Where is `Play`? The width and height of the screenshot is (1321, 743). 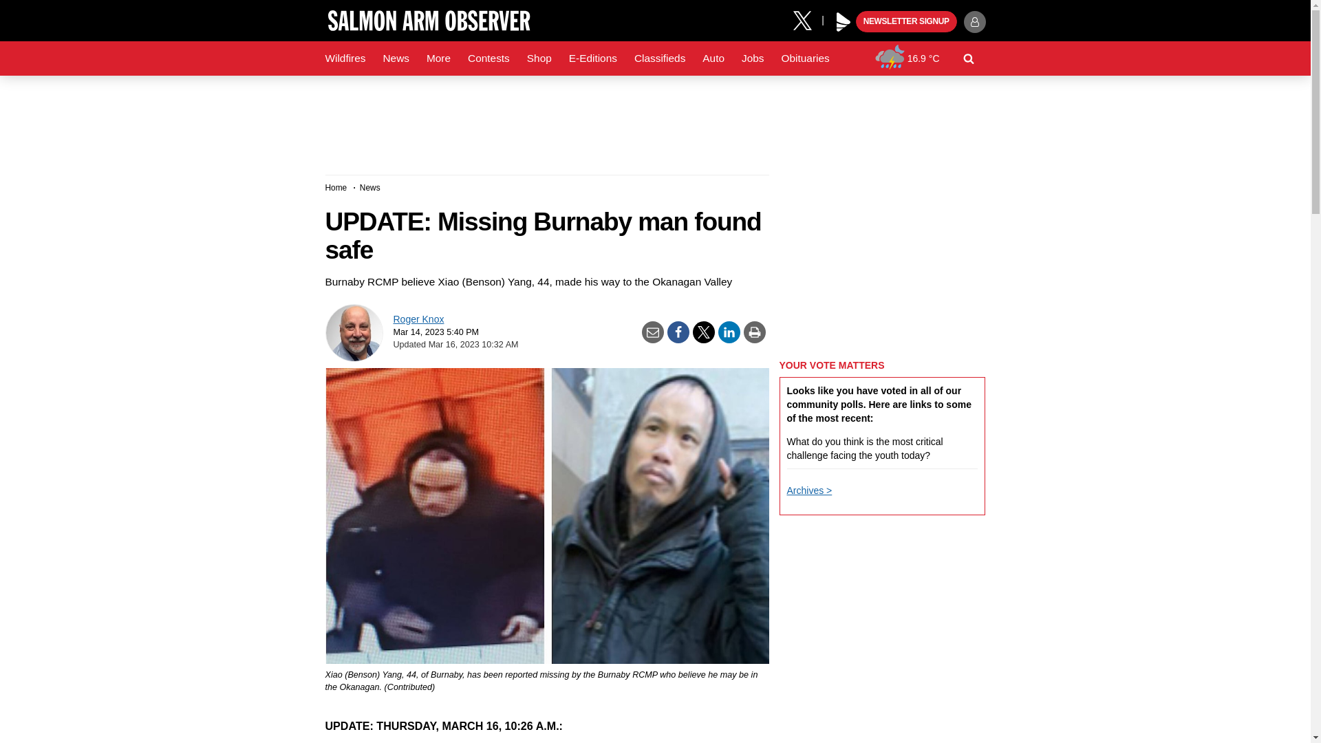
Play is located at coordinates (844, 22).